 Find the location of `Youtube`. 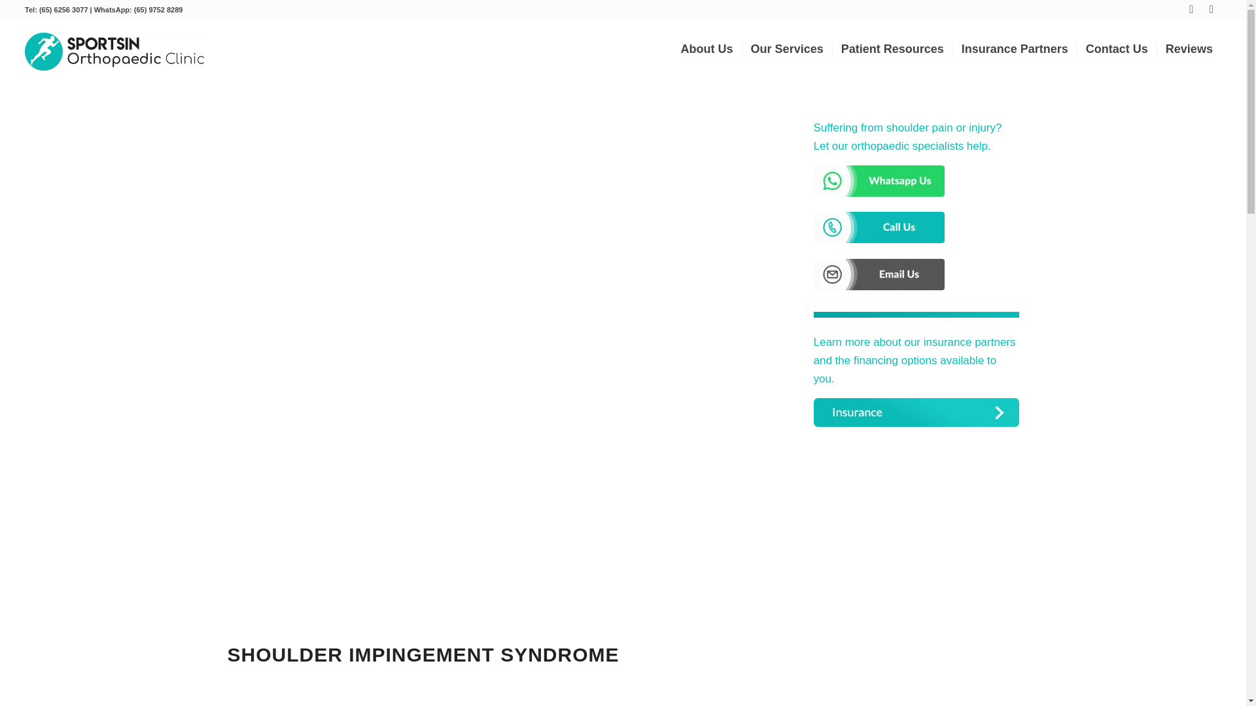

Youtube is located at coordinates (1212, 10).